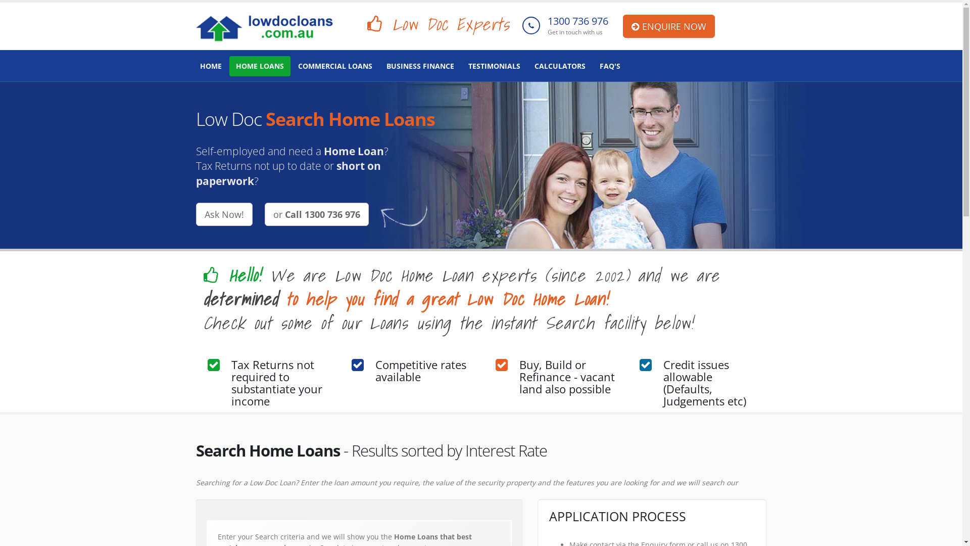 This screenshot has height=546, width=970. What do you see at coordinates (578, 21) in the screenshot?
I see `1300 736 976` at bounding box center [578, 21].